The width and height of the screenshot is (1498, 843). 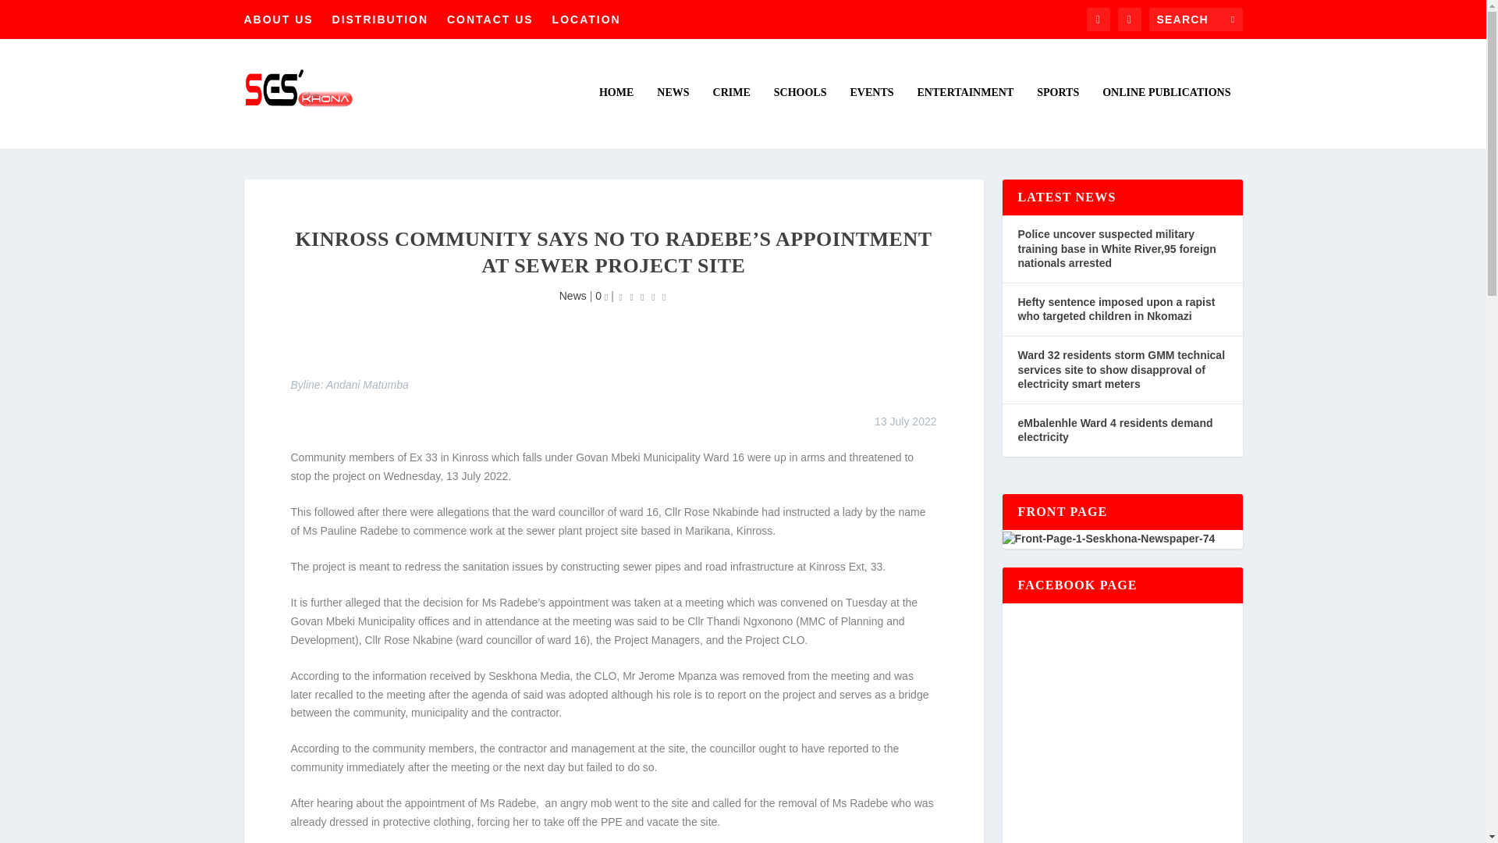 I want to click on News, so click(x=573, y=295).